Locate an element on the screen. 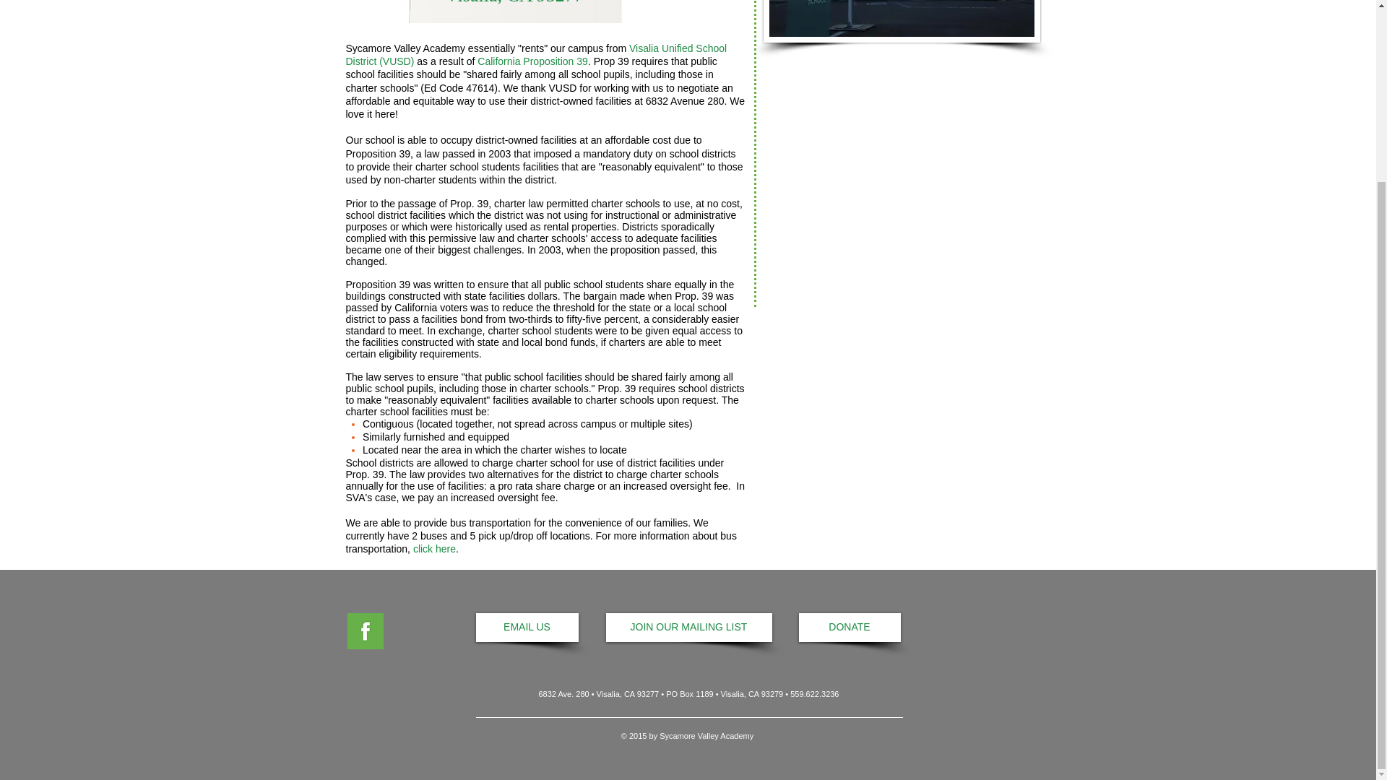  Icon-Facebook.png is located at coordinates (364, 630).